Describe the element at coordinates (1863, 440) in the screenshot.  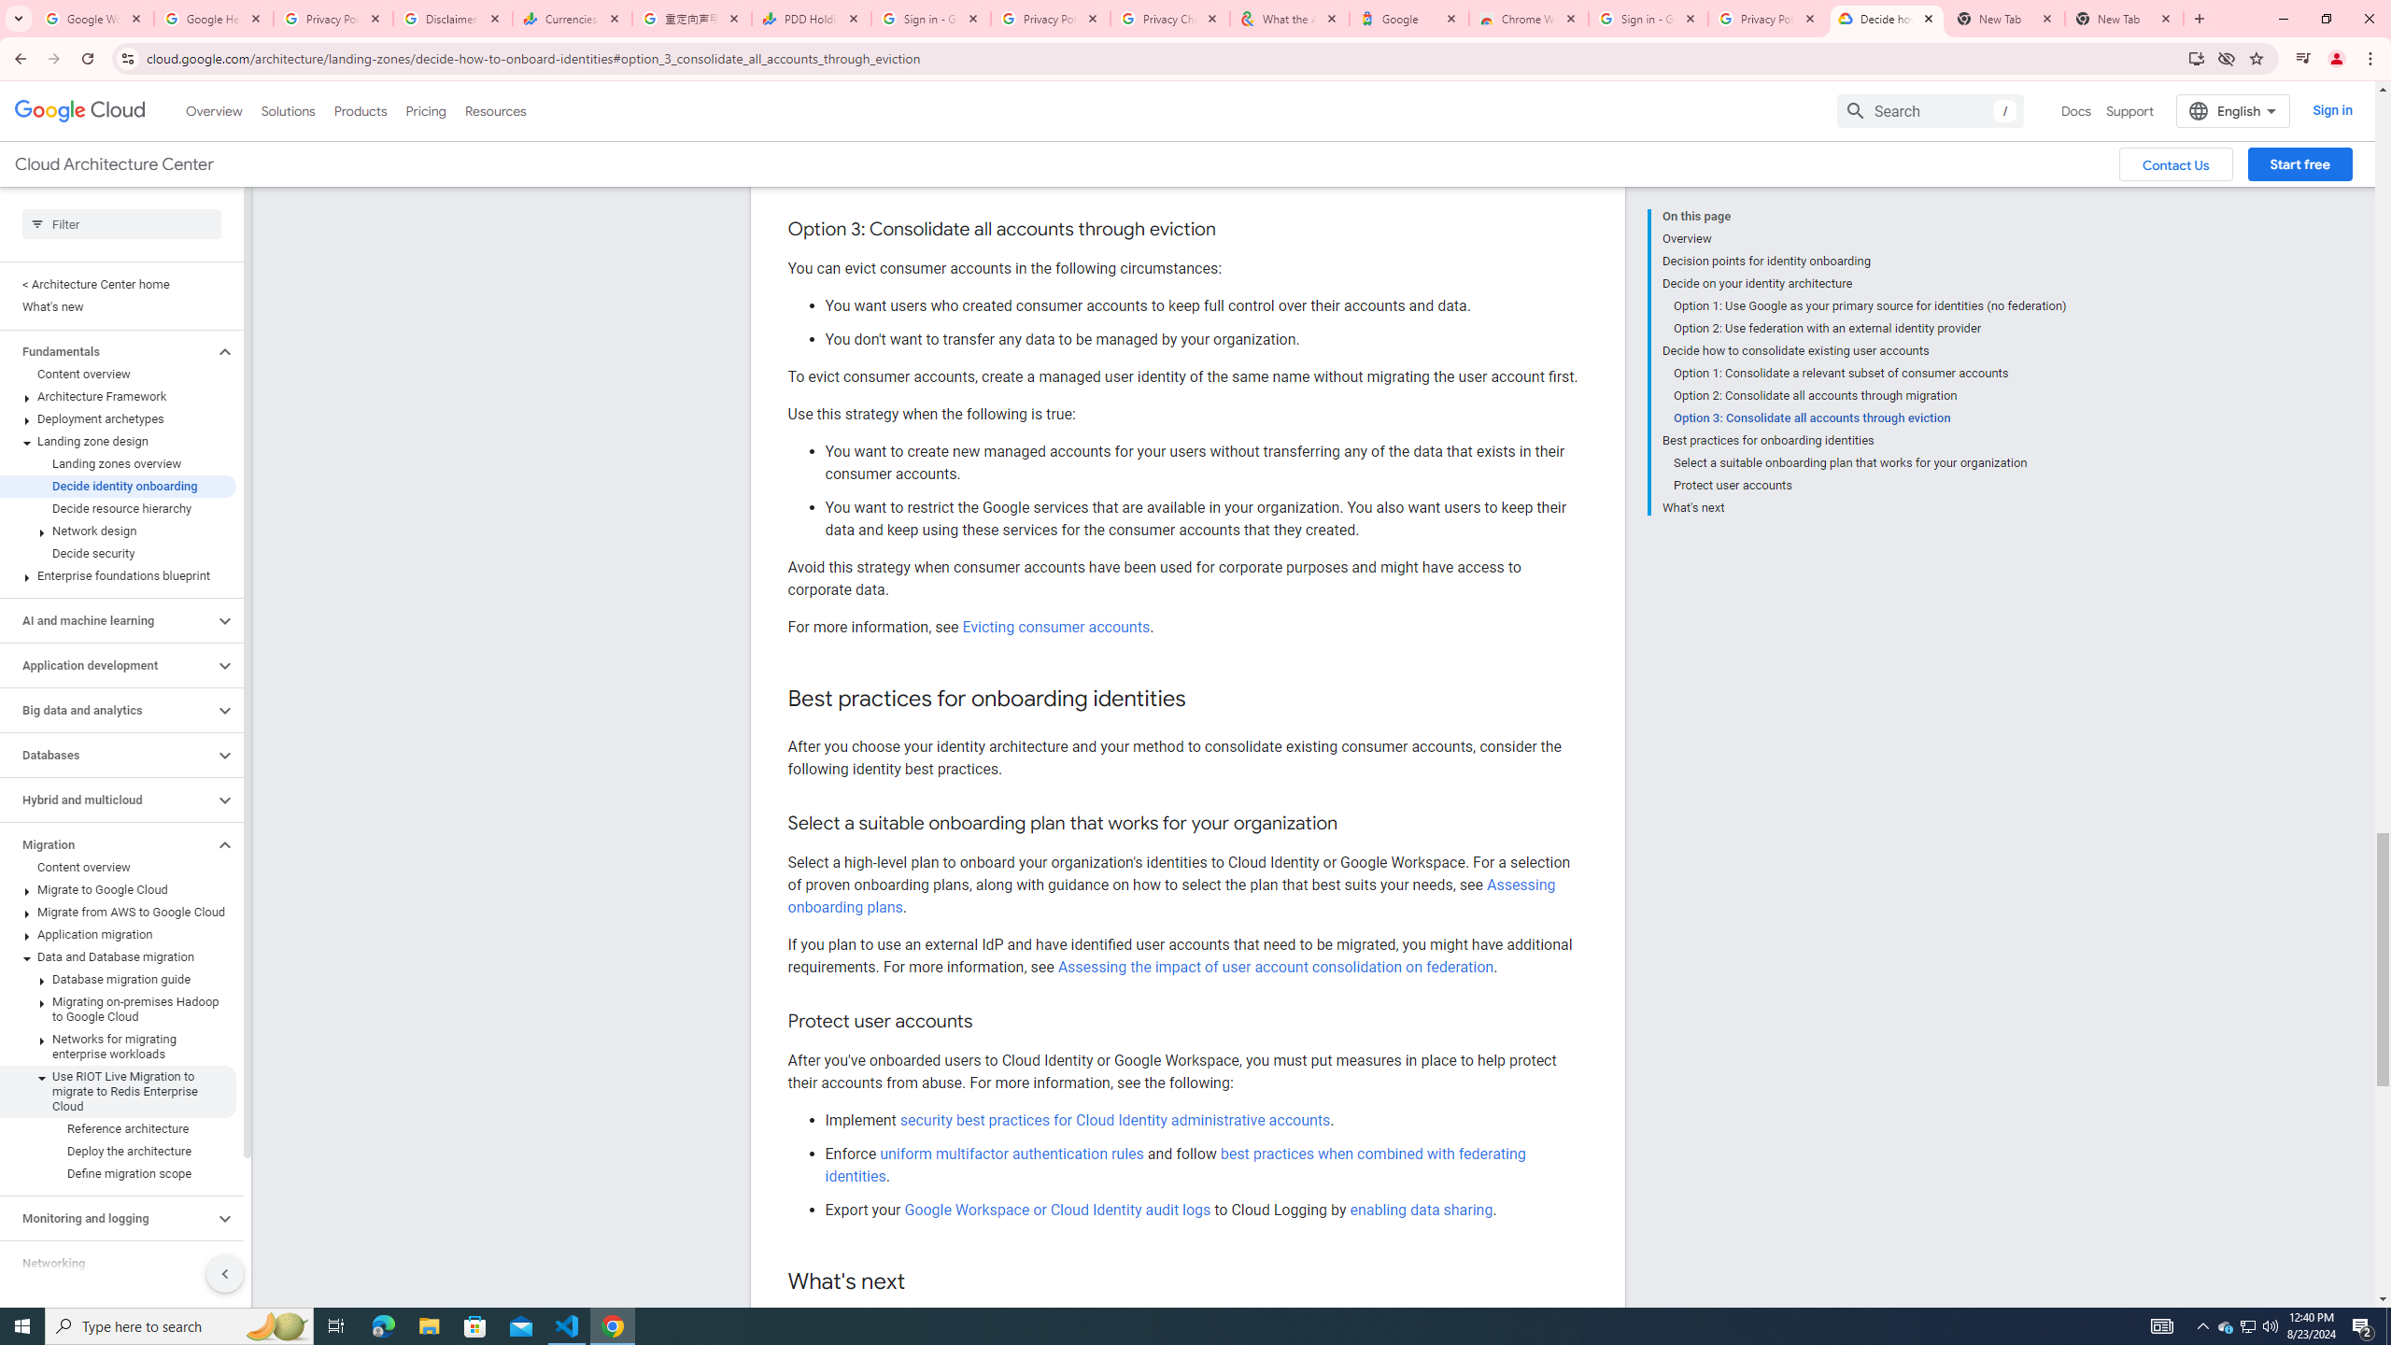
I see `Best practices for onboarding identities` at that location.